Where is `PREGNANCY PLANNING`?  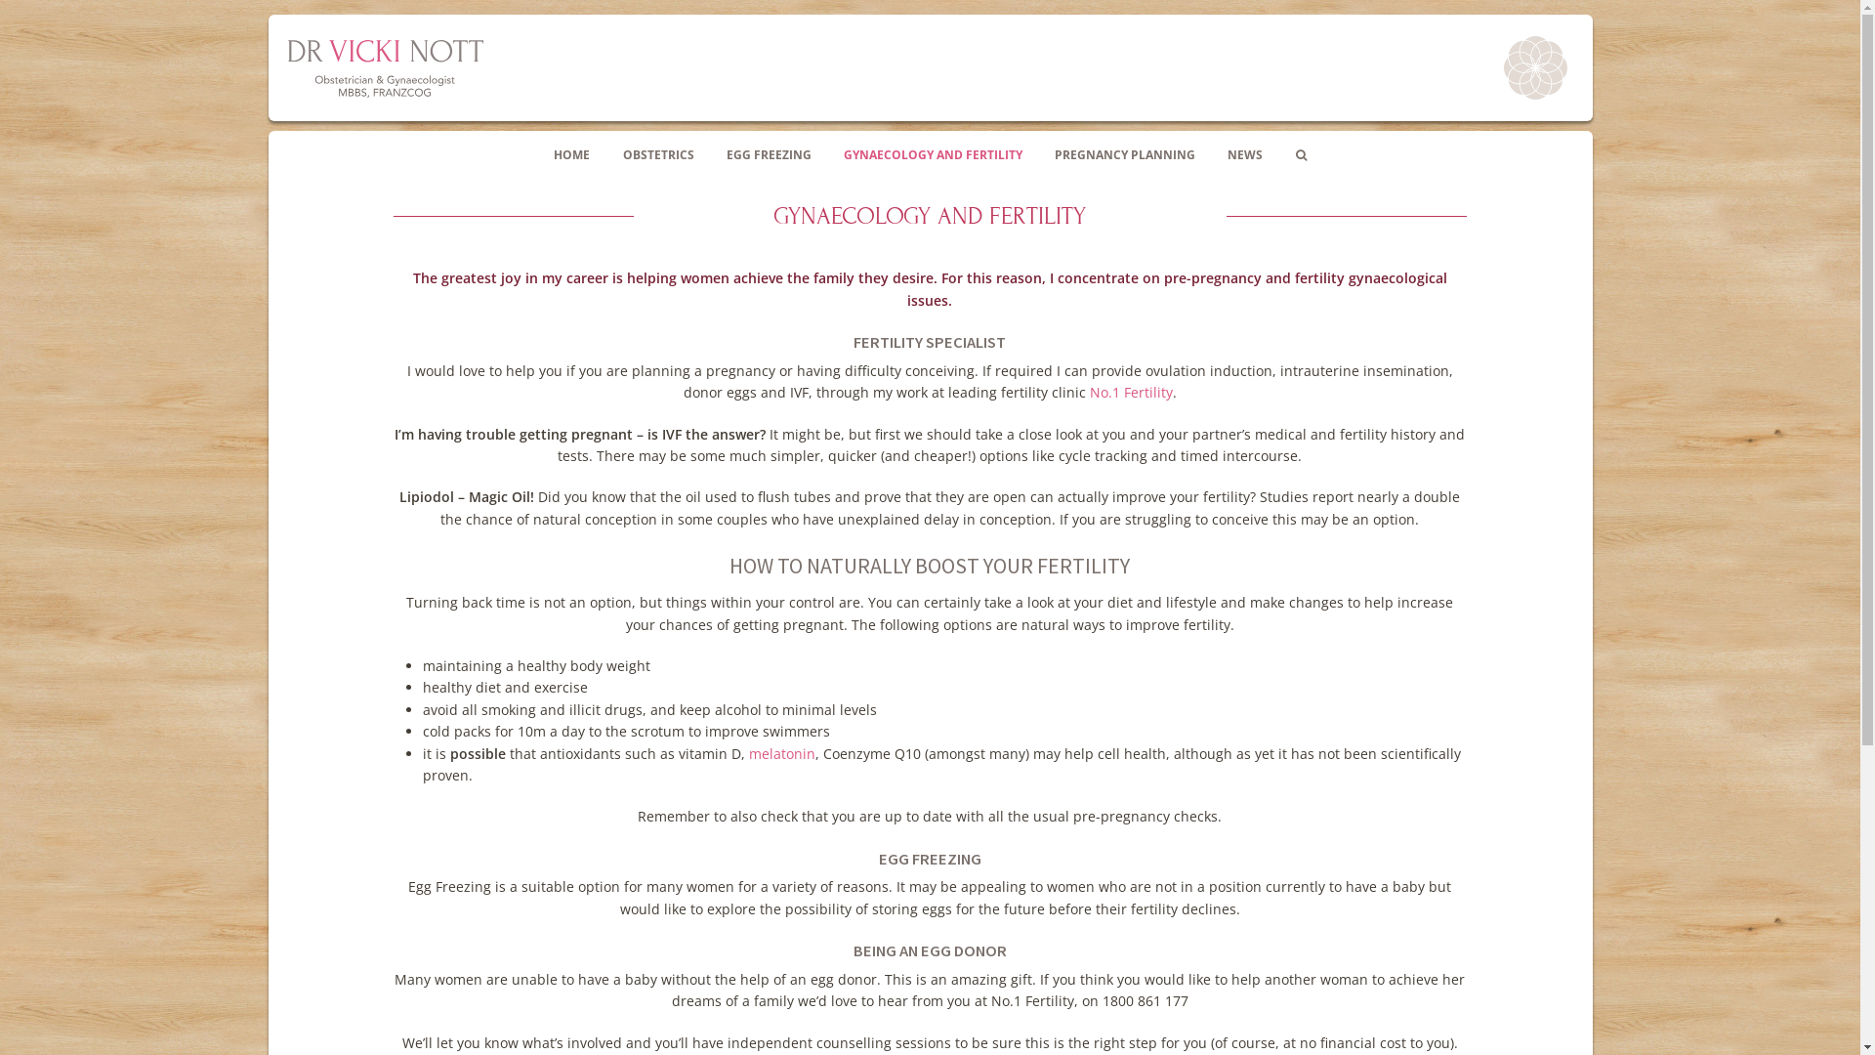
PREGNANCY PLANNING is located at coordinates (1125, 155).